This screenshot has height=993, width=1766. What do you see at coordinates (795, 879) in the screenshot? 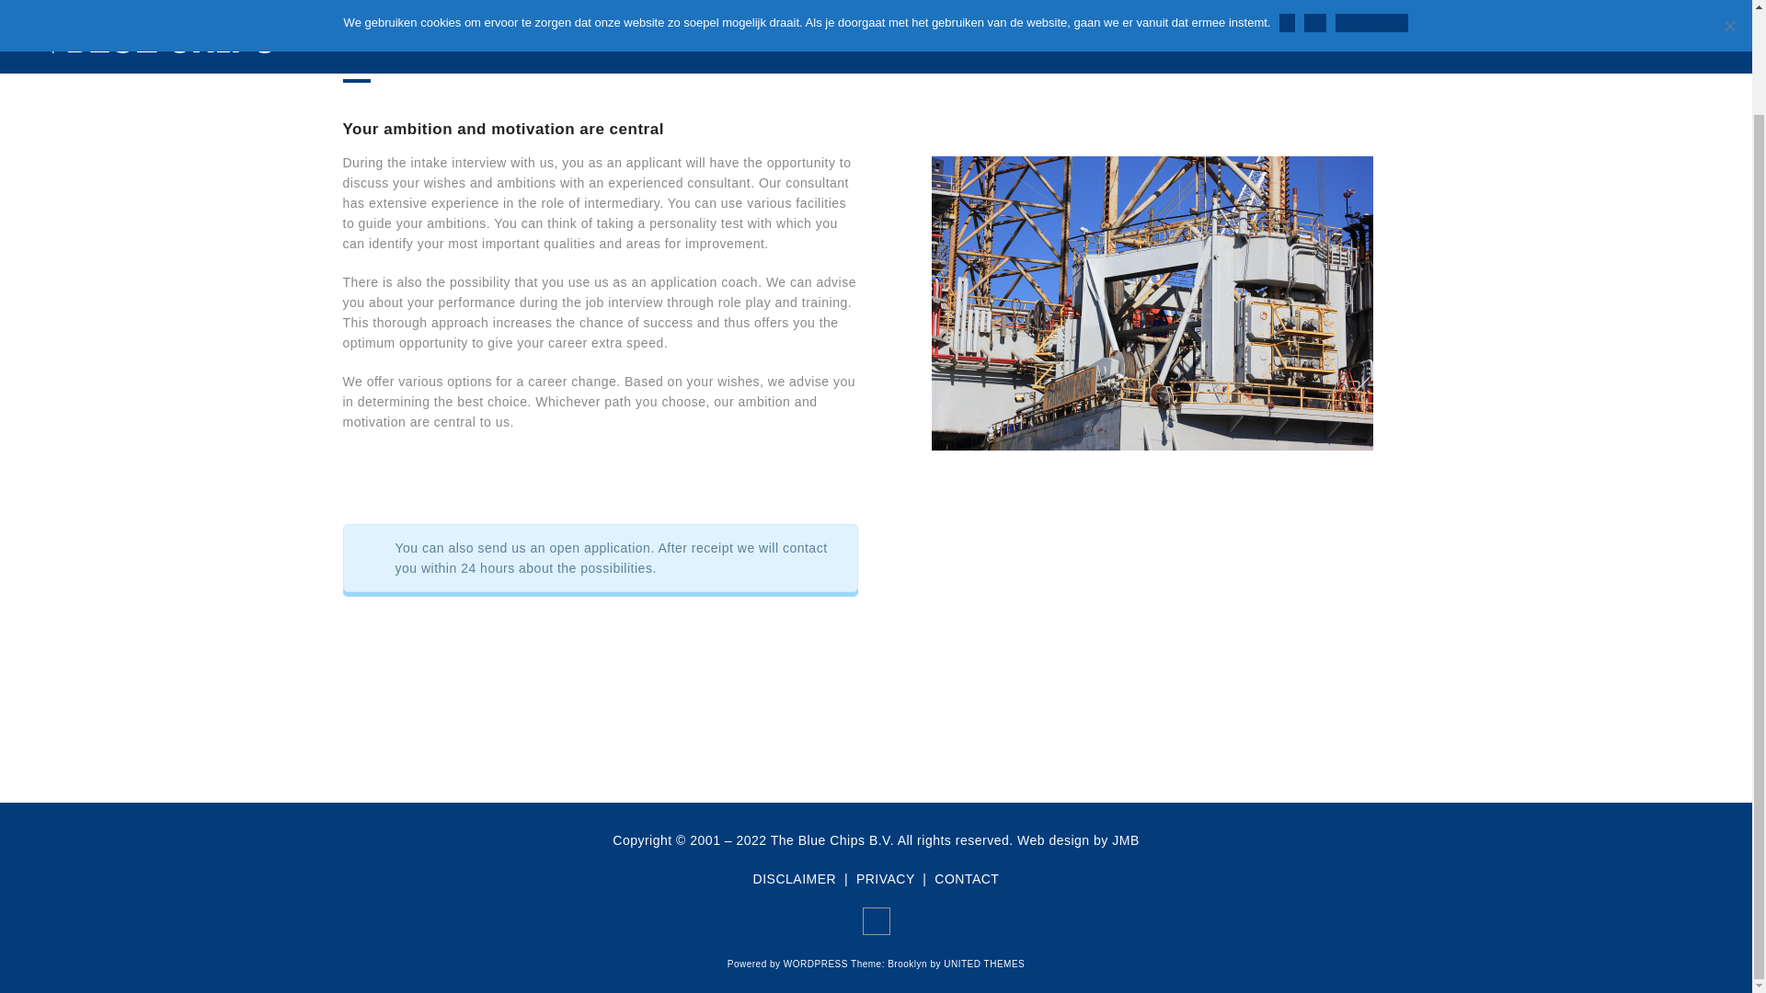
I see `DISCLAIMER` at bounding box center [795, 879].